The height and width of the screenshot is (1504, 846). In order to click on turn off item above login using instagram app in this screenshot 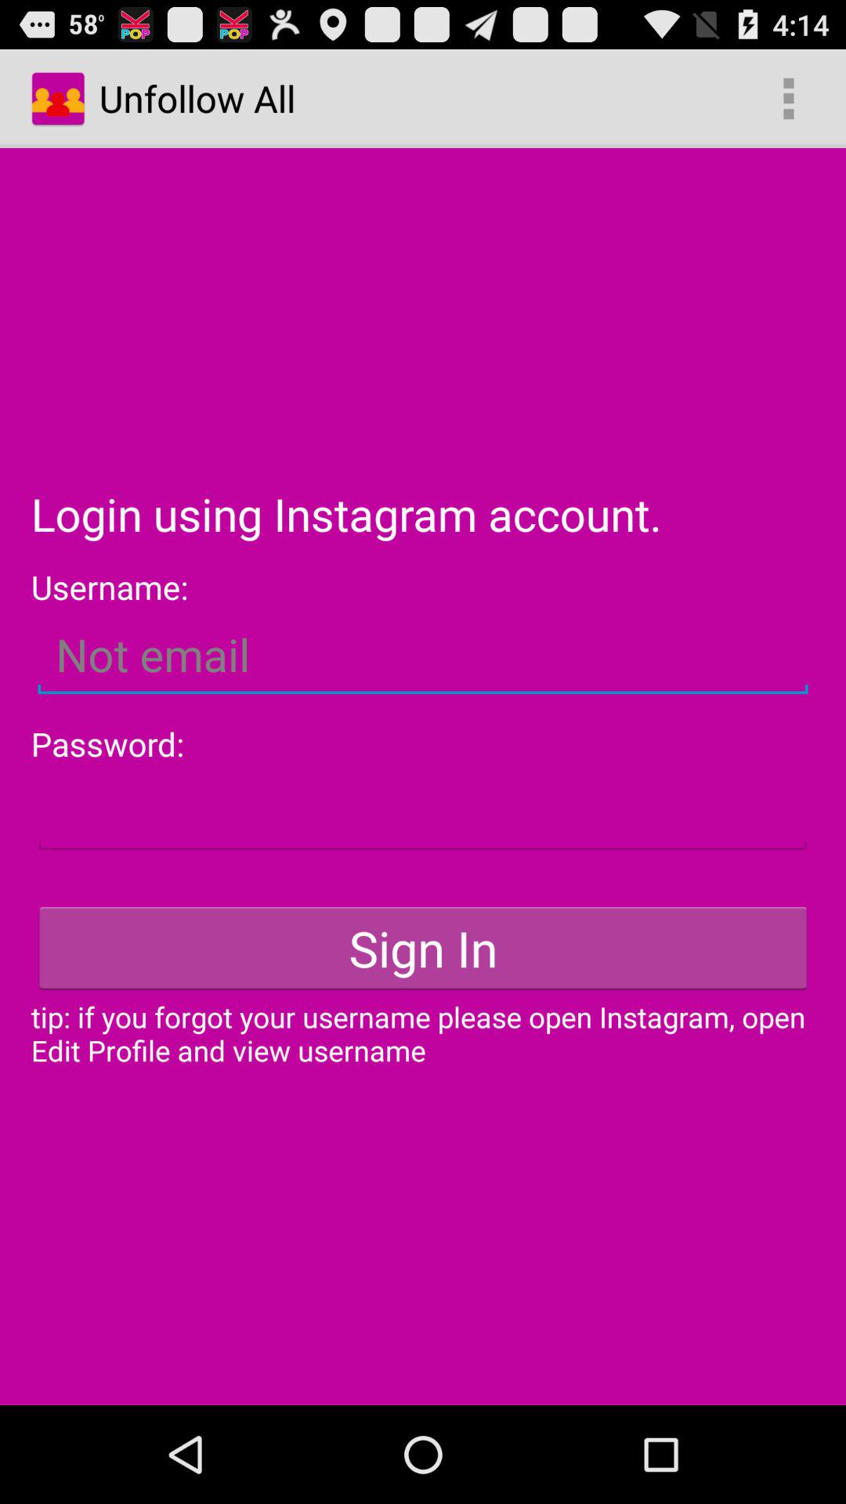, I will do `click(788, 99)`.